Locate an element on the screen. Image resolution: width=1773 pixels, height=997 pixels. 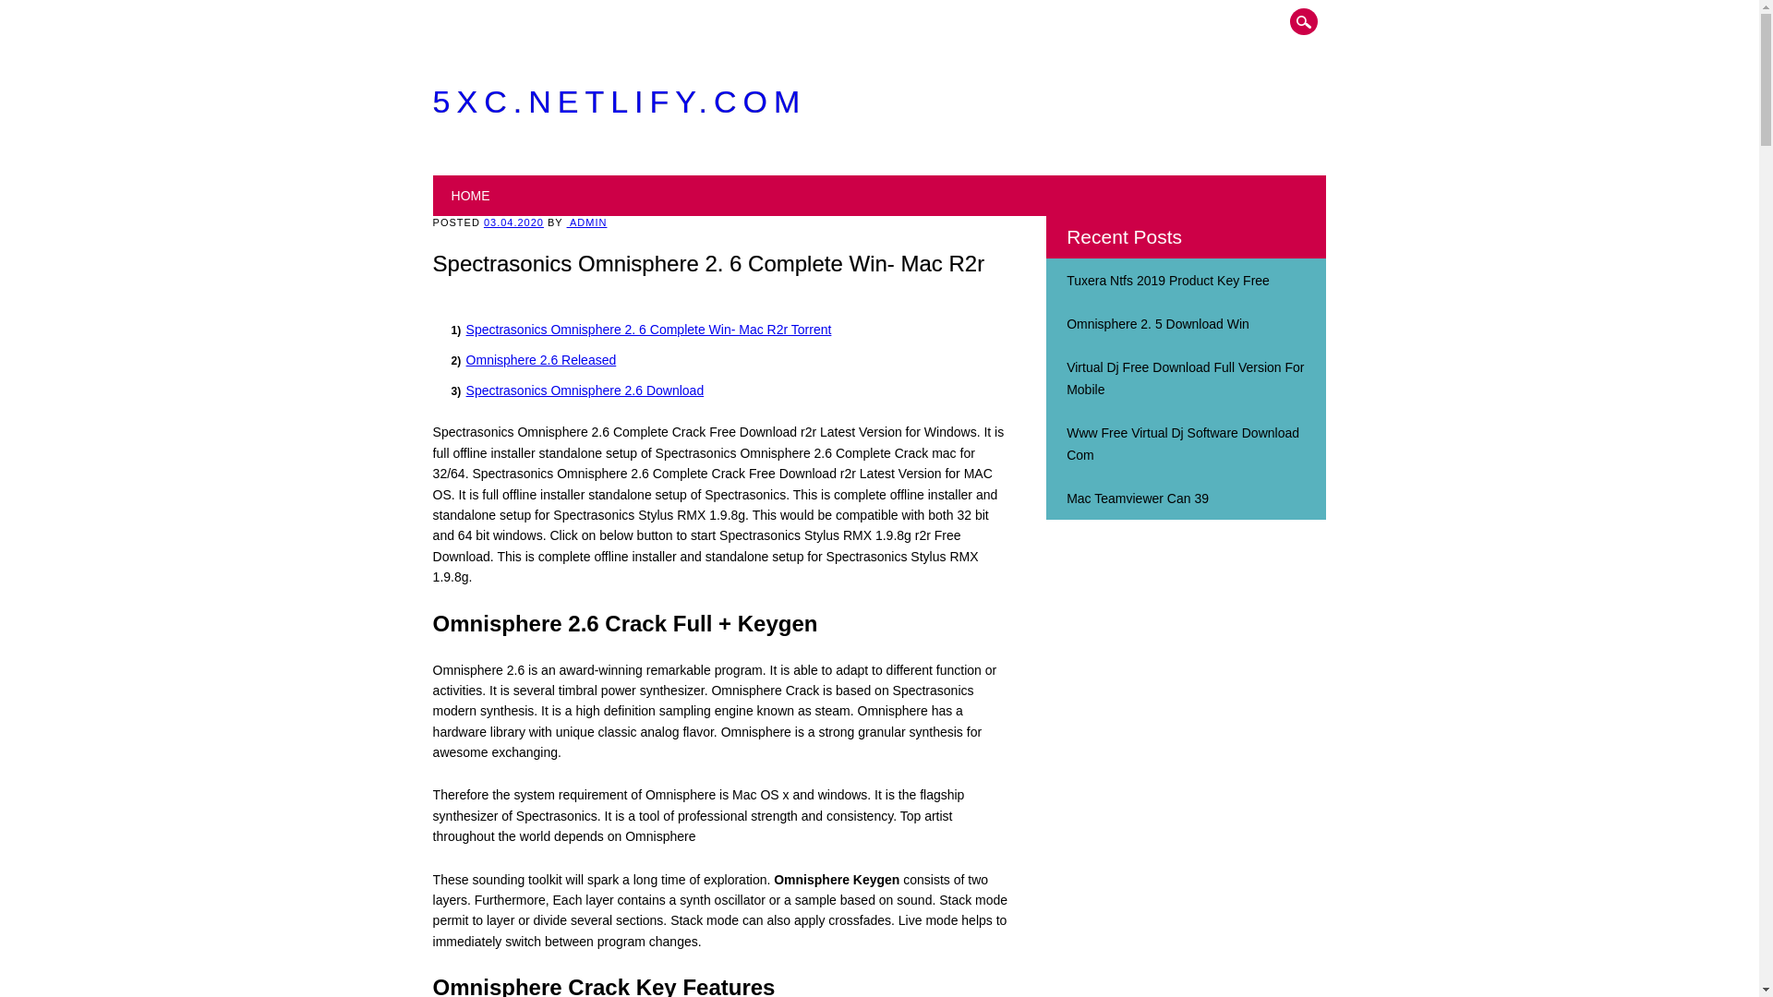
HOME is located at coordinates (471, 196).